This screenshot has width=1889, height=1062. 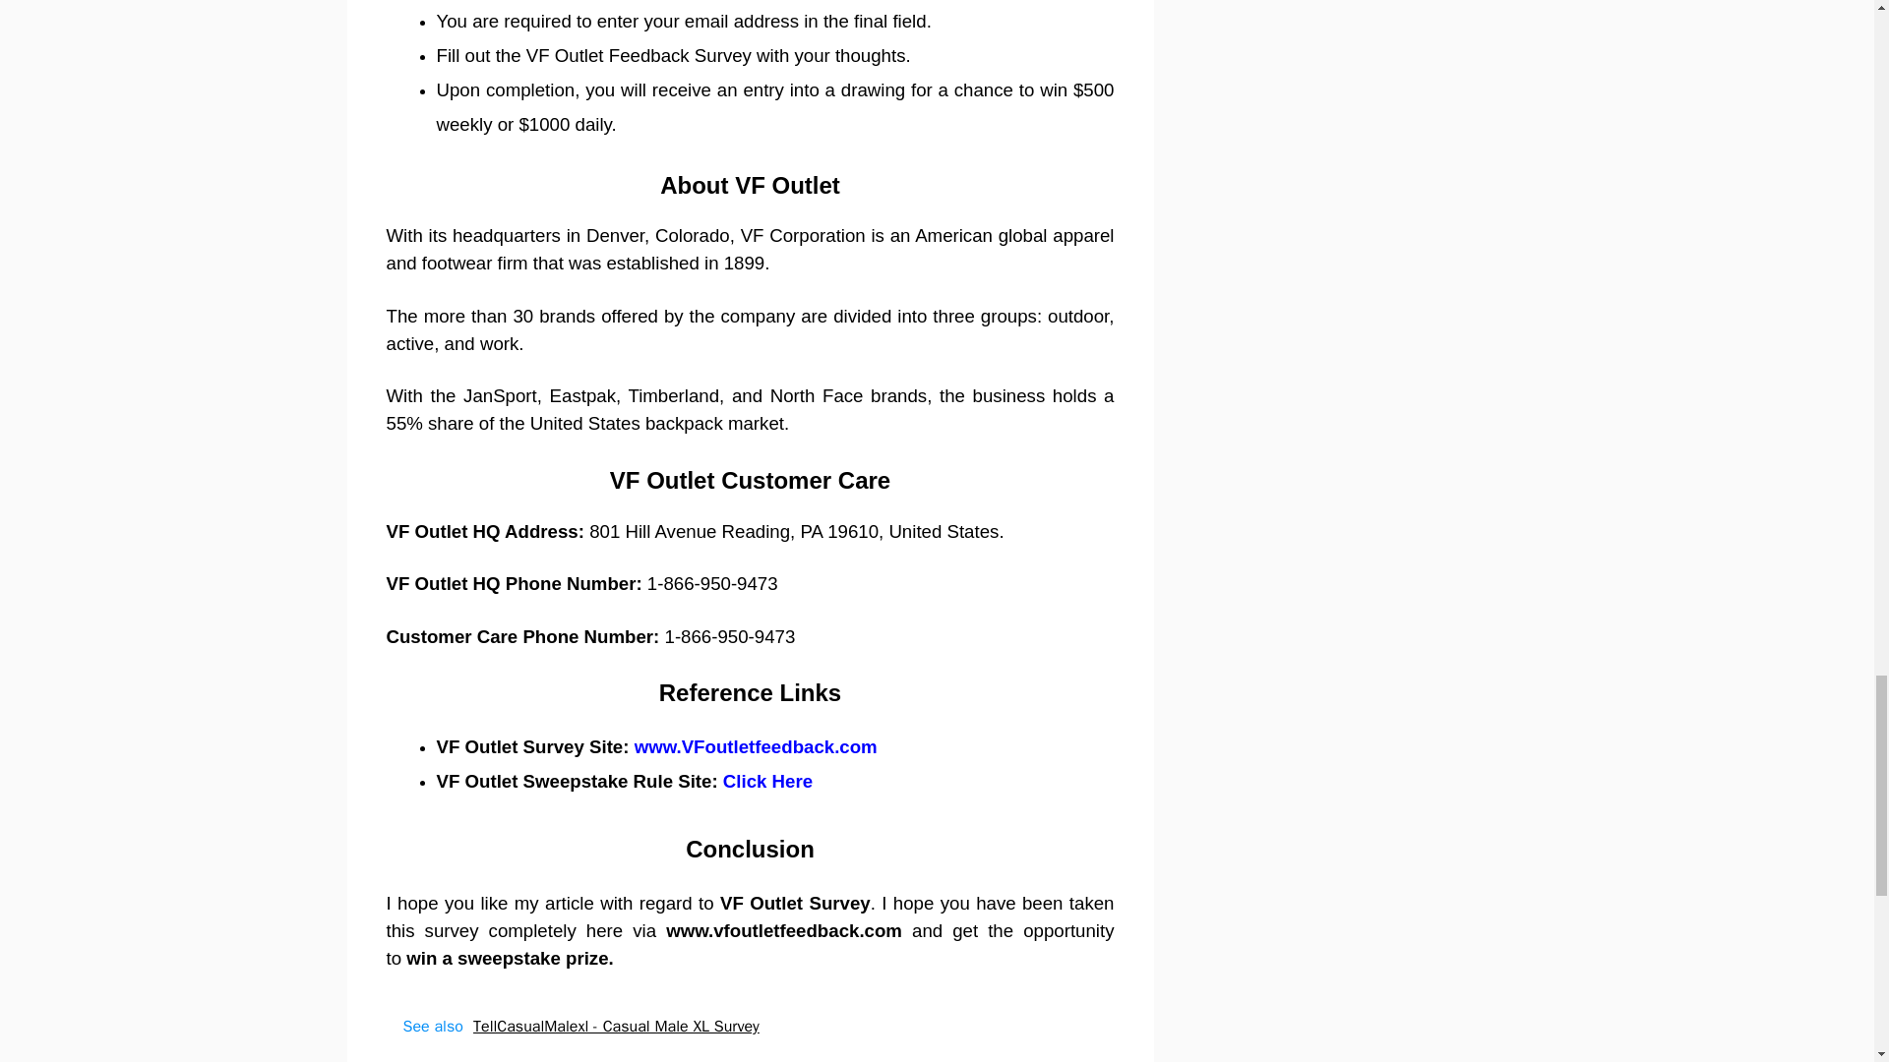 I want to click on Click Here, so click(x=767, y=781).